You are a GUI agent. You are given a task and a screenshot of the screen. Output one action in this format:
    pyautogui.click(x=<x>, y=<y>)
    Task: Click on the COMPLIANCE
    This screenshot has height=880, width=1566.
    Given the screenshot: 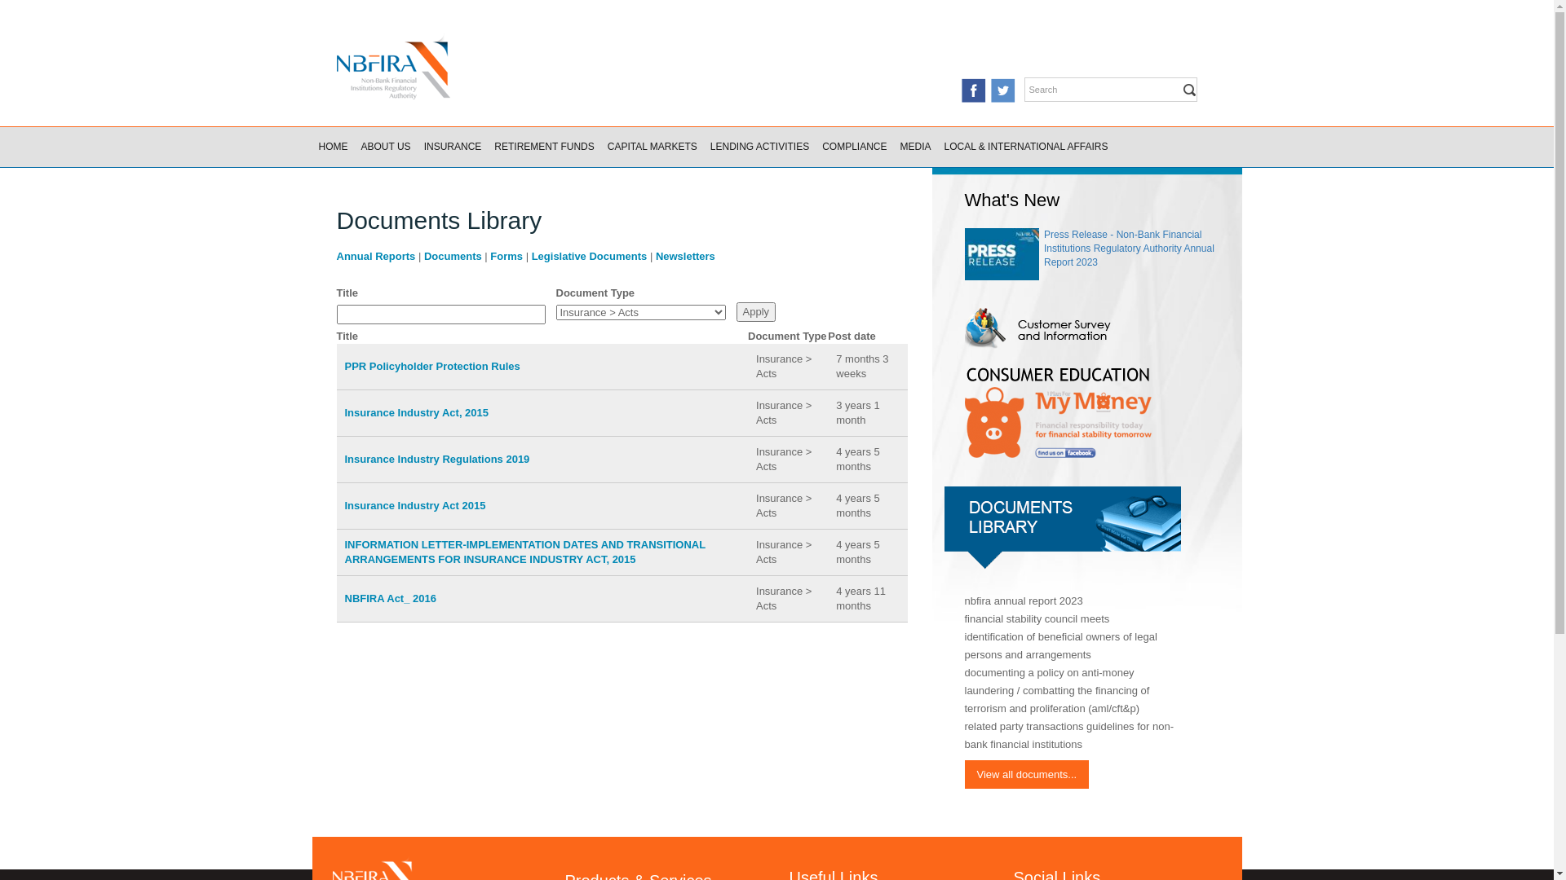 What is the action you would take?
    pyautogui.click(x=855, y=147)
    